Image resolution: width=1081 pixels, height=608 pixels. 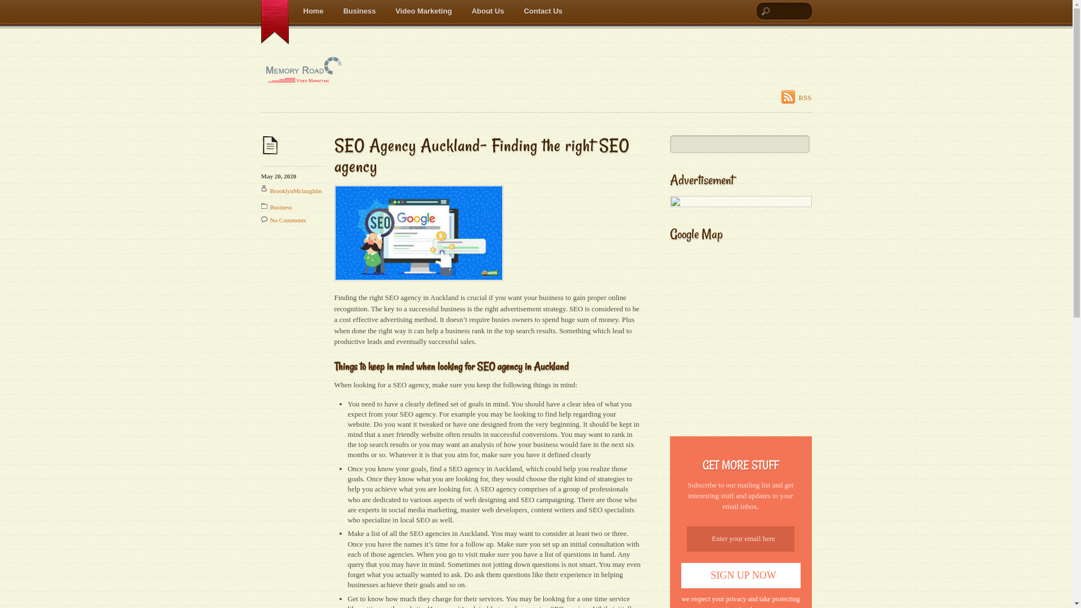 I want to click on Memory Road, so click(x=303, y=77).